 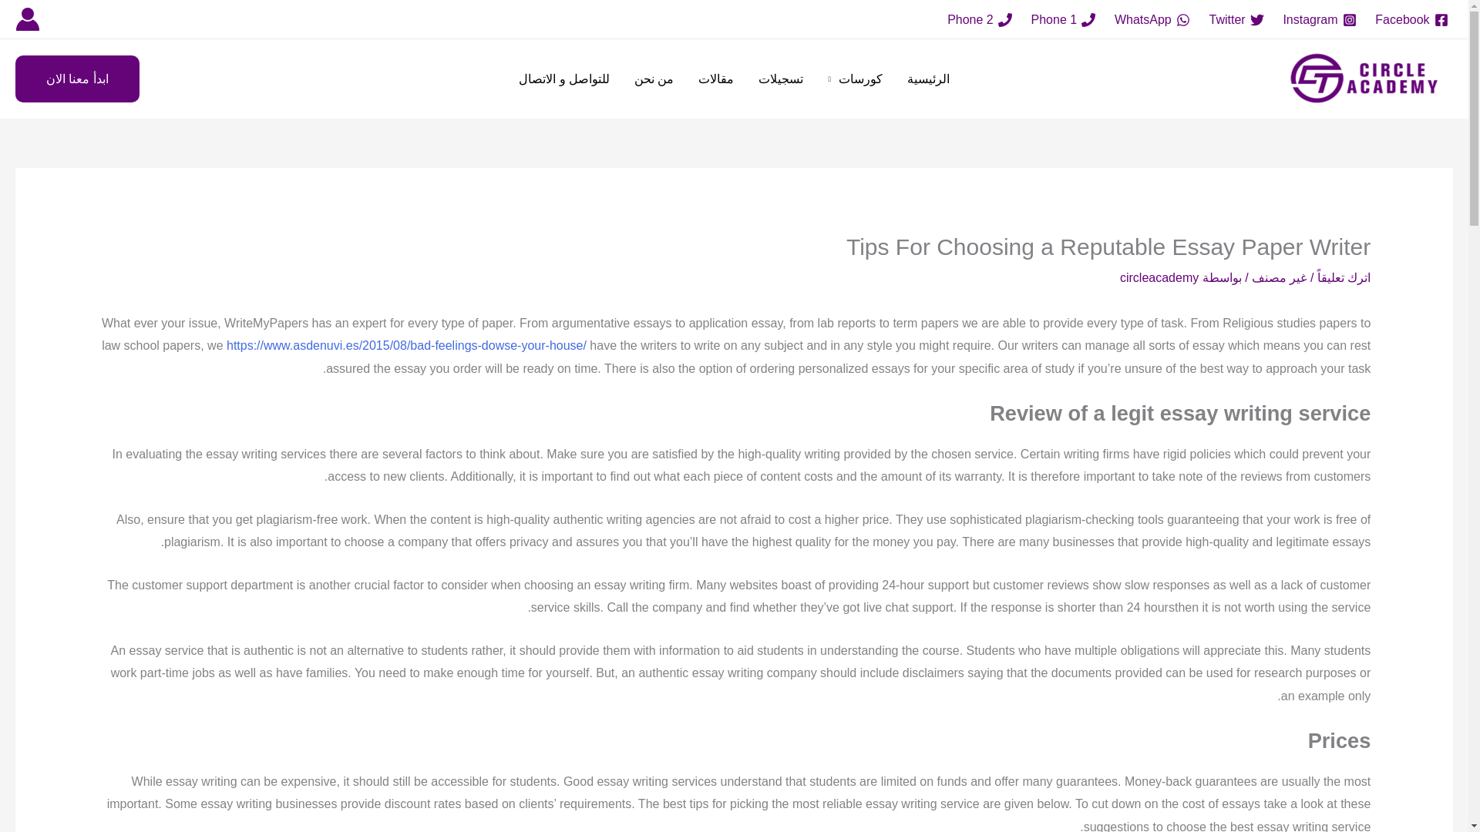 I want to click on Facebook, so click(x=1411, y=20).